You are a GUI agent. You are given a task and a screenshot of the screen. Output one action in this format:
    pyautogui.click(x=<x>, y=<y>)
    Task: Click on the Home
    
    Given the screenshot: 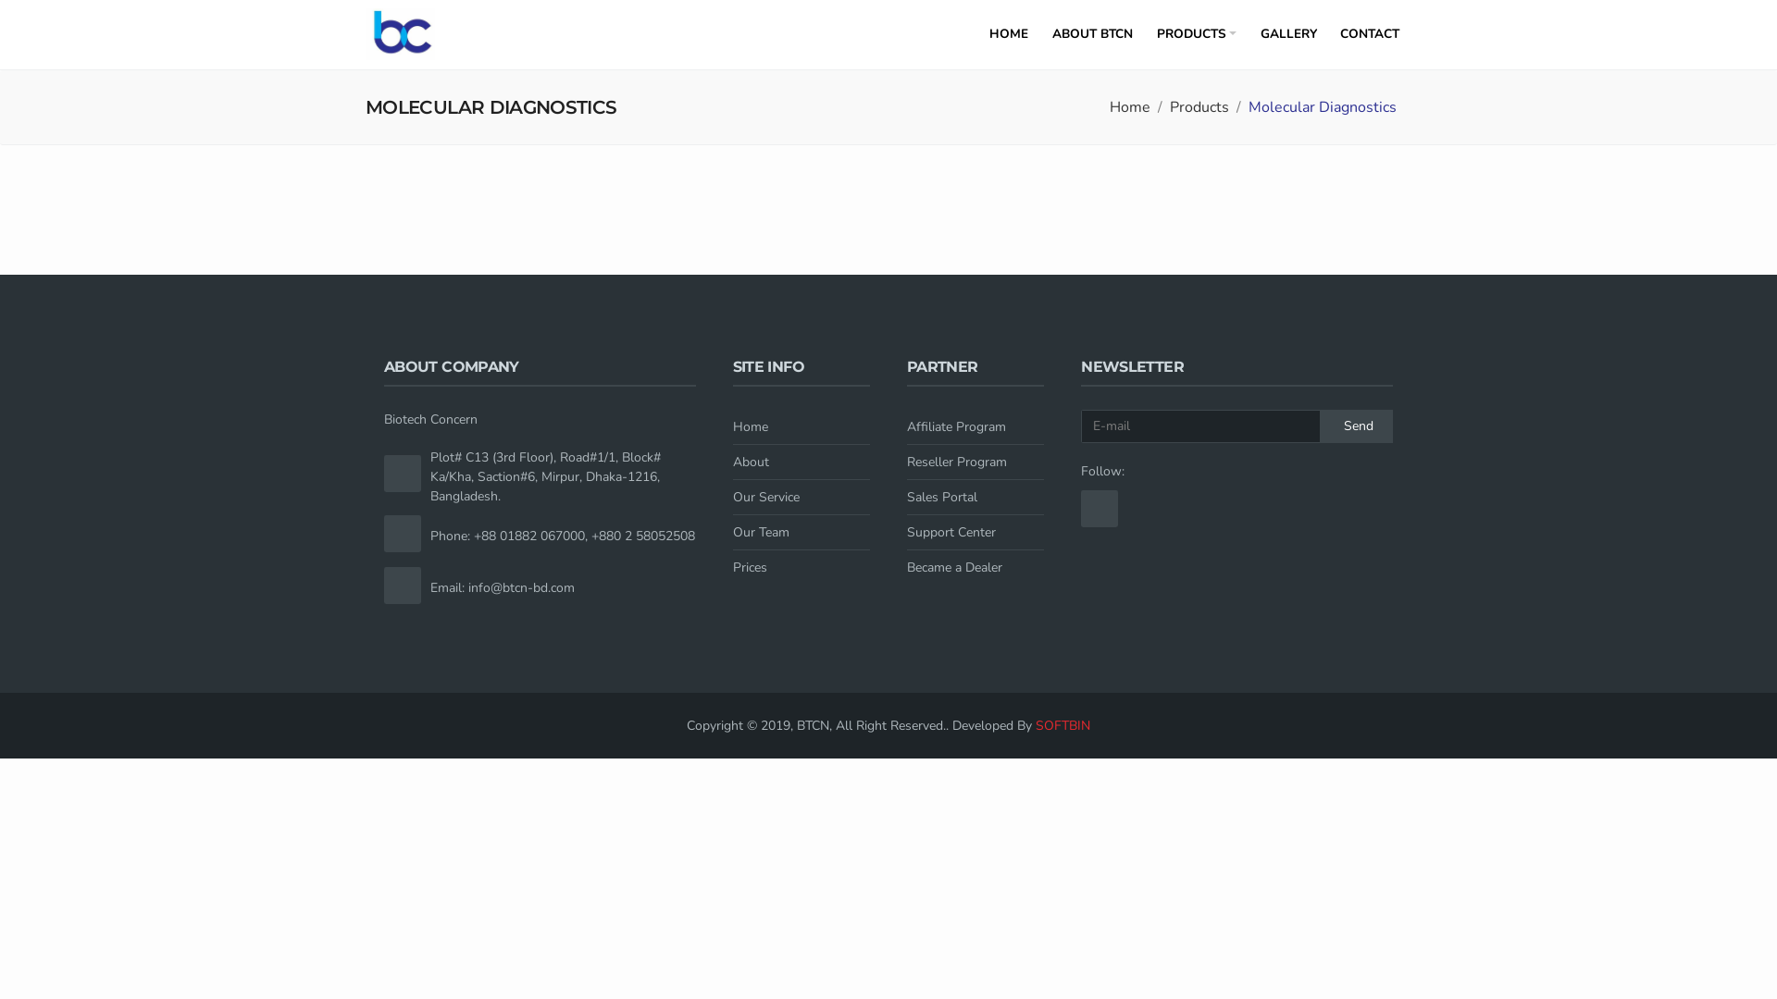 What is the action you would take?
    pyautogui.click(x=1130, y=107)
    